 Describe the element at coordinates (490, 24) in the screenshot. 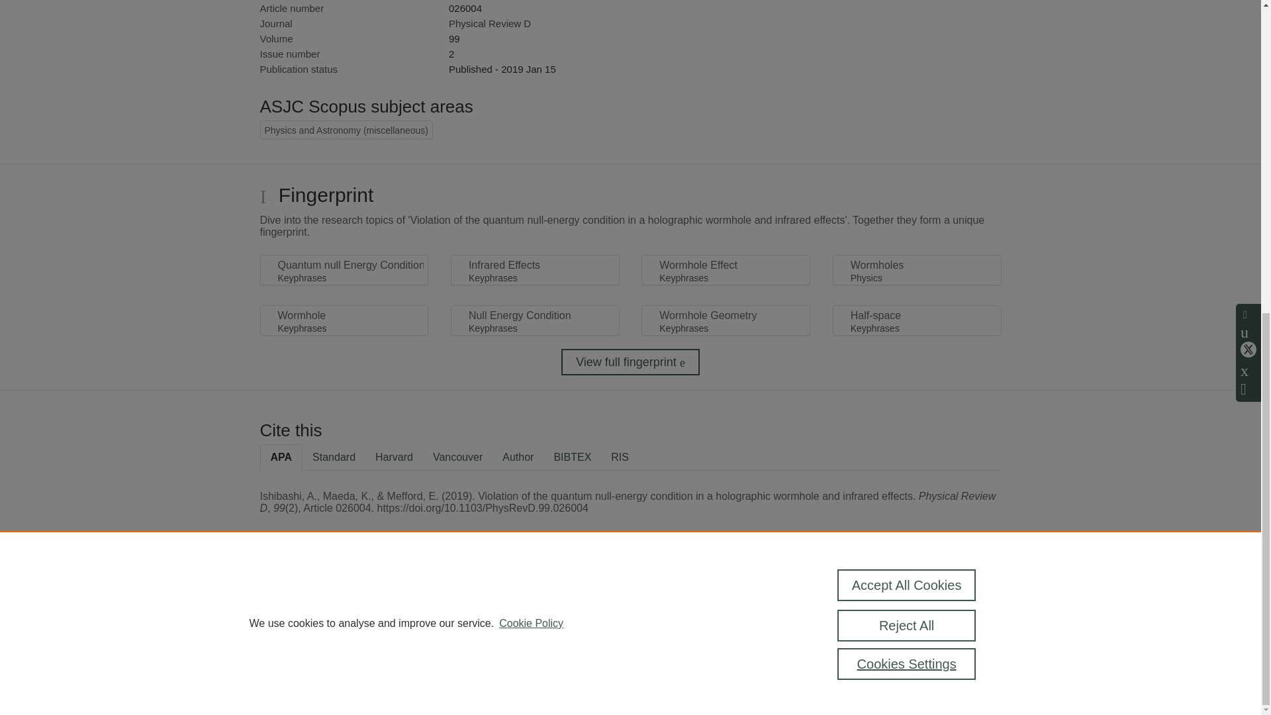

I see `Physical Review D` at that location.